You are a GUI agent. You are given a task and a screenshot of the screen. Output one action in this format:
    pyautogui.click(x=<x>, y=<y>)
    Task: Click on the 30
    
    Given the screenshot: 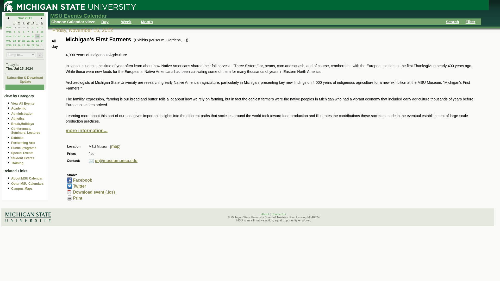 What is the action you would take?
    pyautogui.click(x=23, y=28)
    